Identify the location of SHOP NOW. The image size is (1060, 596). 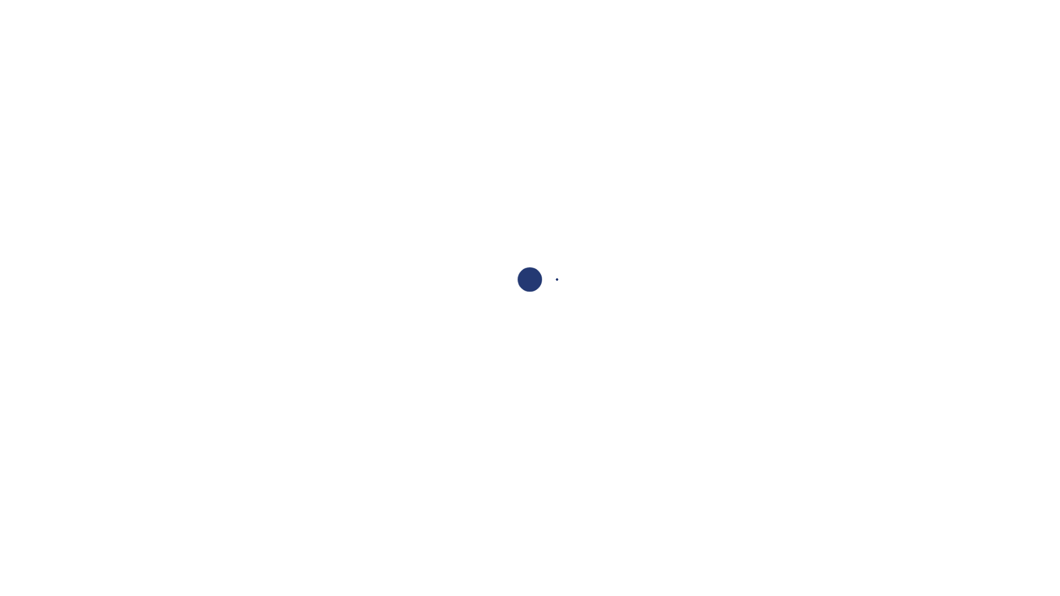
(629, 320).